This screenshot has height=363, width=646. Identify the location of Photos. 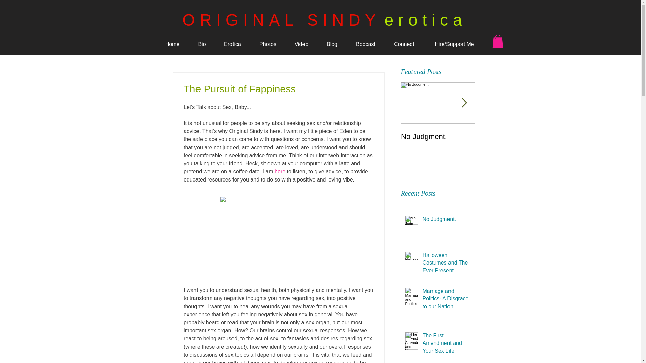
(268, 44).